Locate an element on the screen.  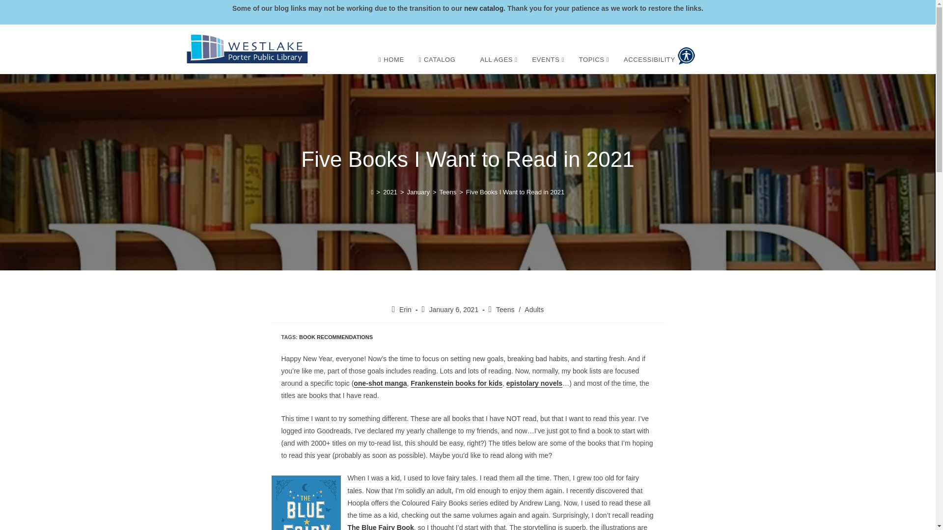
Go to WPPL's main website is located at coordinates (247, 49).